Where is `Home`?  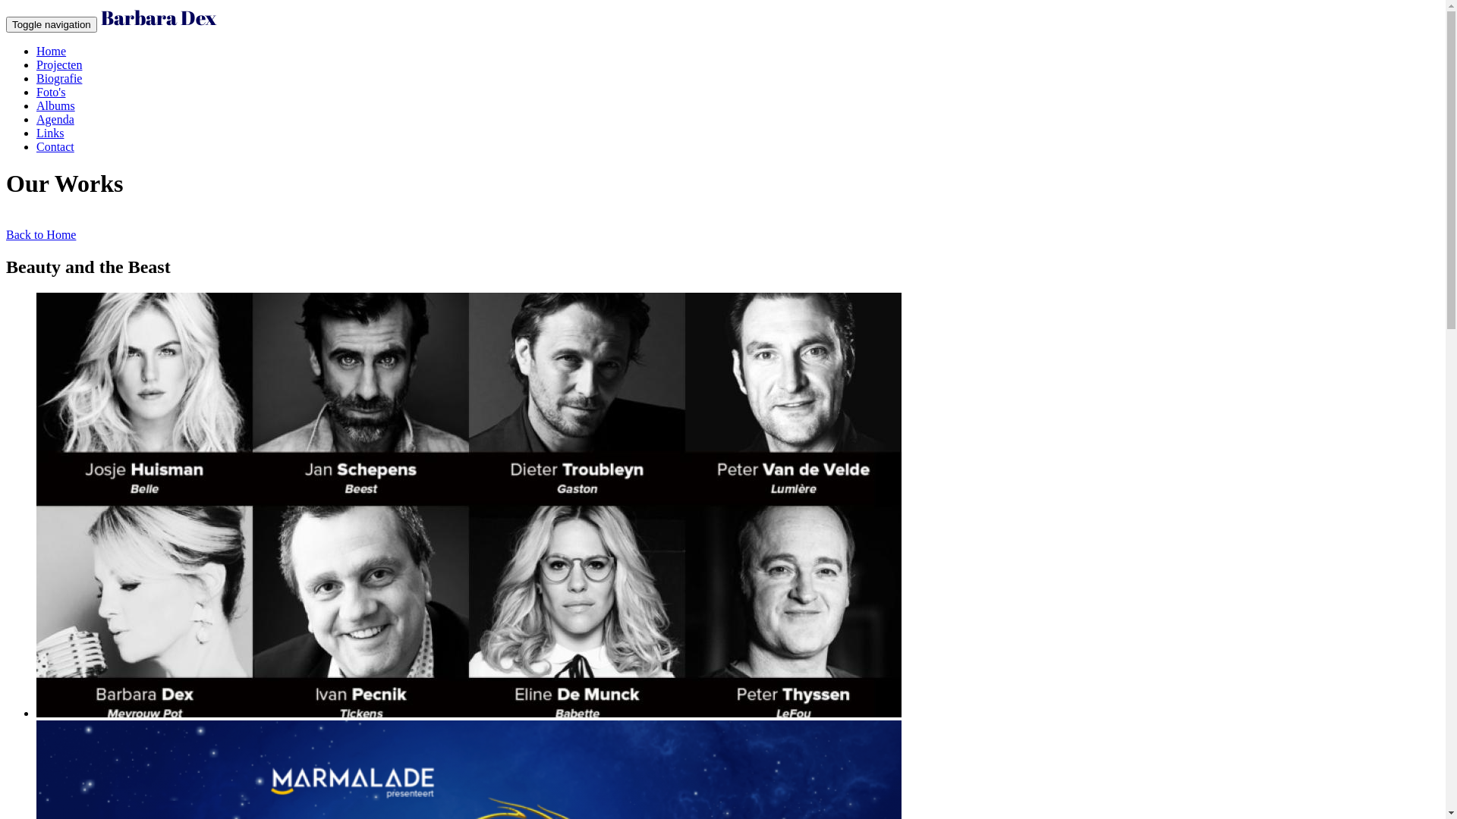 Home is located at coordinates (159, 24).